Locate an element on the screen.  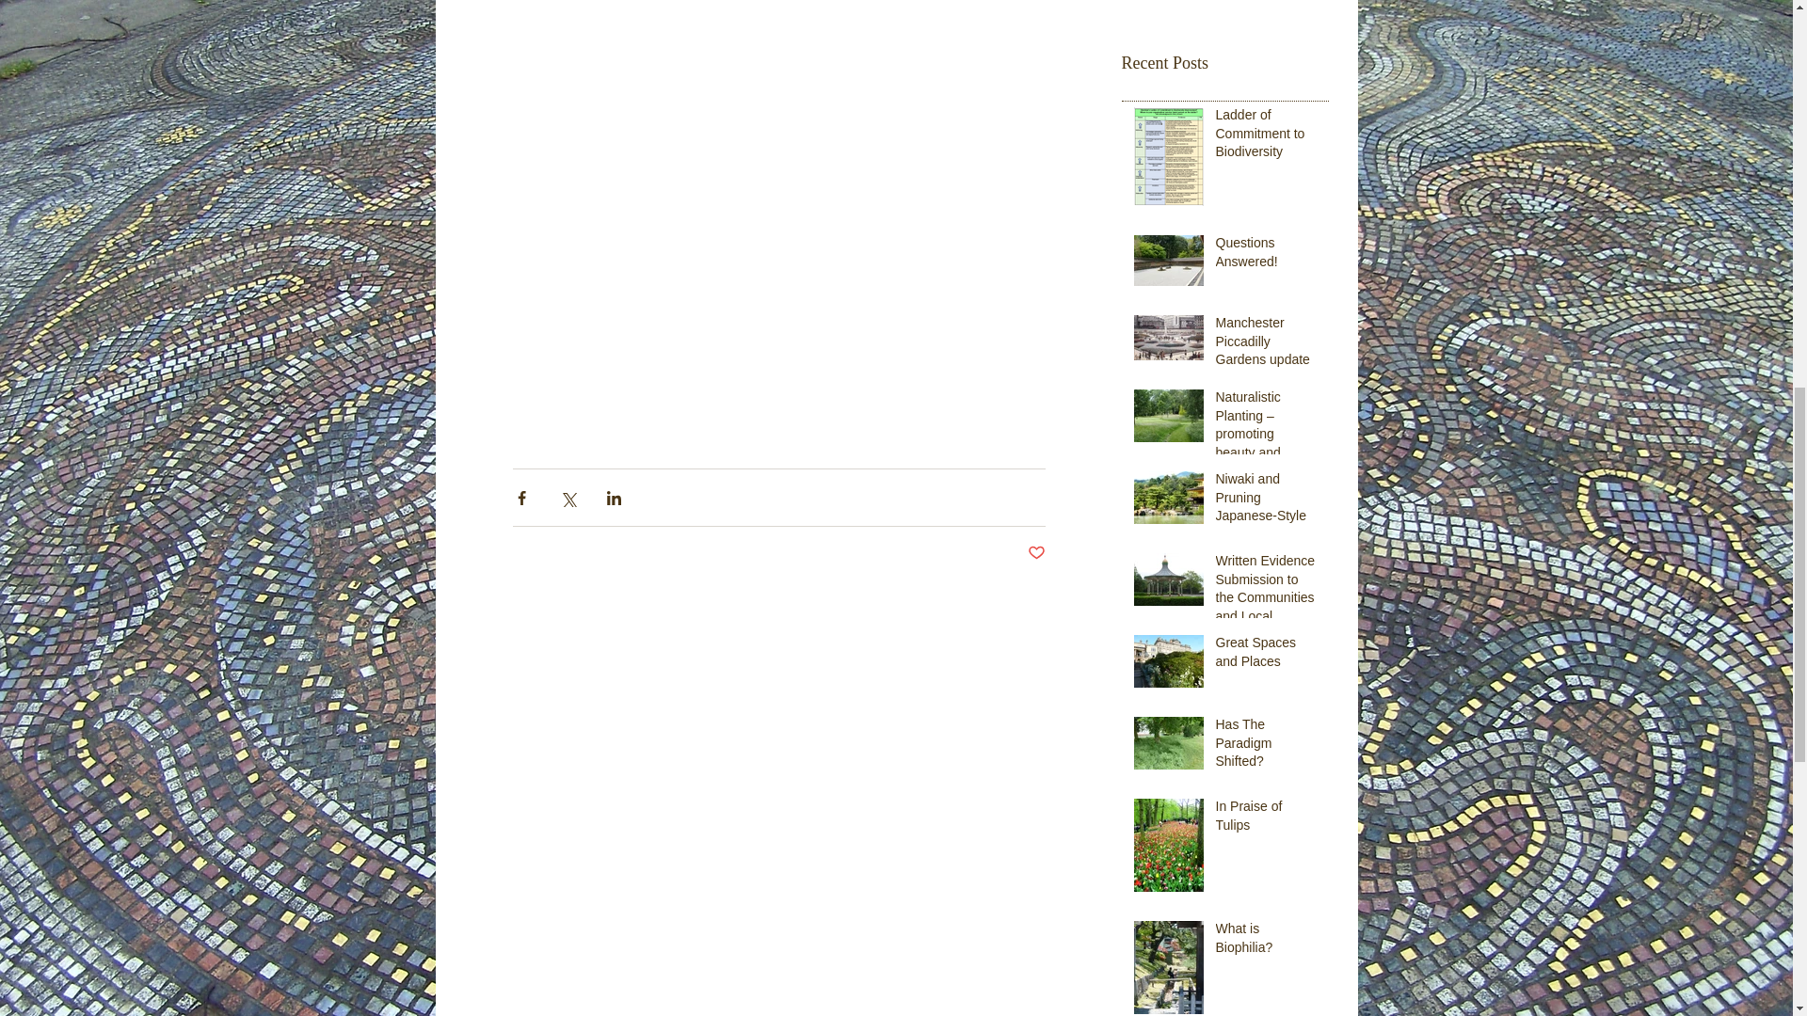
Ladder of Commitment to Biodiversity is located at coordinates (1267, 137).